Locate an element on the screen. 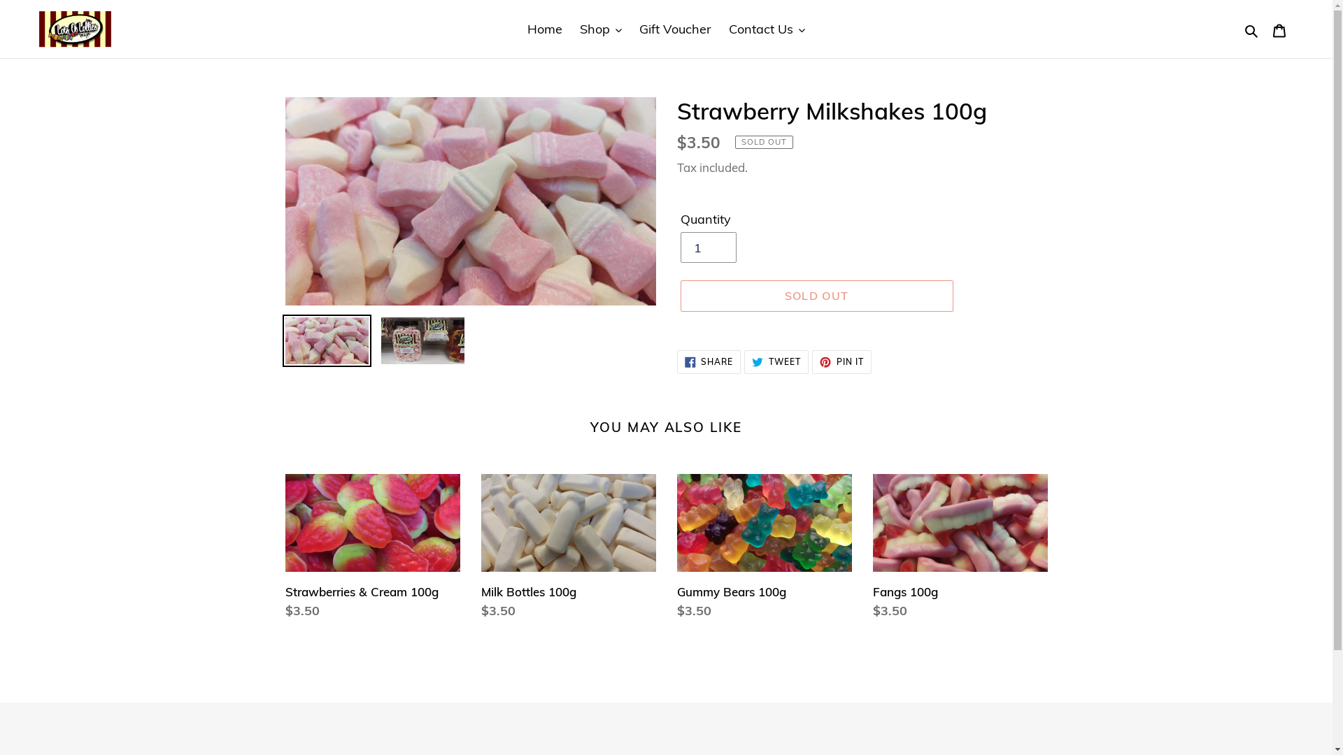  Home is located at coordinates (545, 29).